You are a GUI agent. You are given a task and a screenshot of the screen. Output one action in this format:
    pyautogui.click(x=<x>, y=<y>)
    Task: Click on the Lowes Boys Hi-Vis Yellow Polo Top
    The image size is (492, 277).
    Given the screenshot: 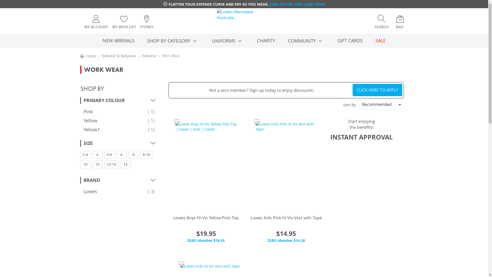 What is the action you would take?
    pyautogui.click(x=206, y=218)
    